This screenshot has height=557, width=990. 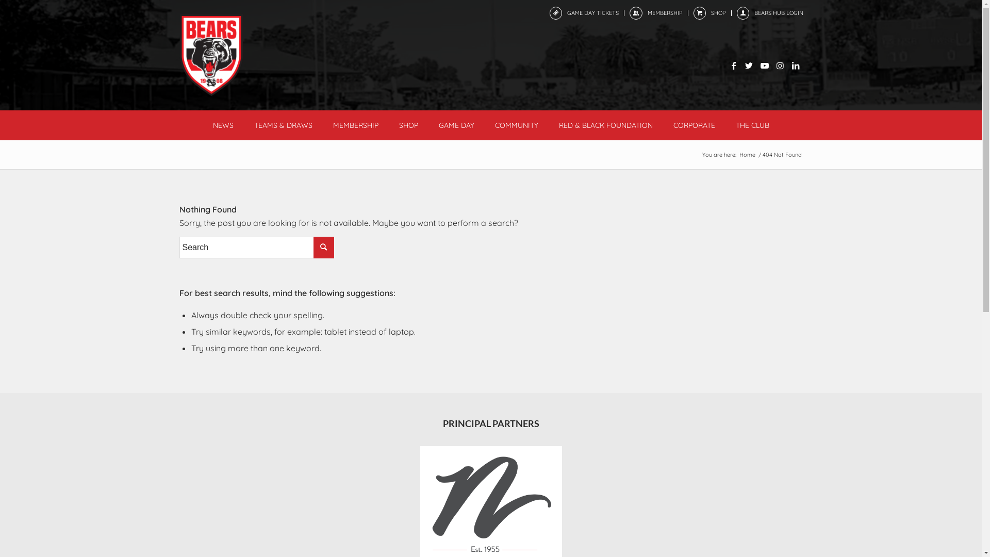 What do you see at coordinates (593, 12) in the screenshot?
I see `GAME DAY TICKETS` at bounding box center [593, 12].